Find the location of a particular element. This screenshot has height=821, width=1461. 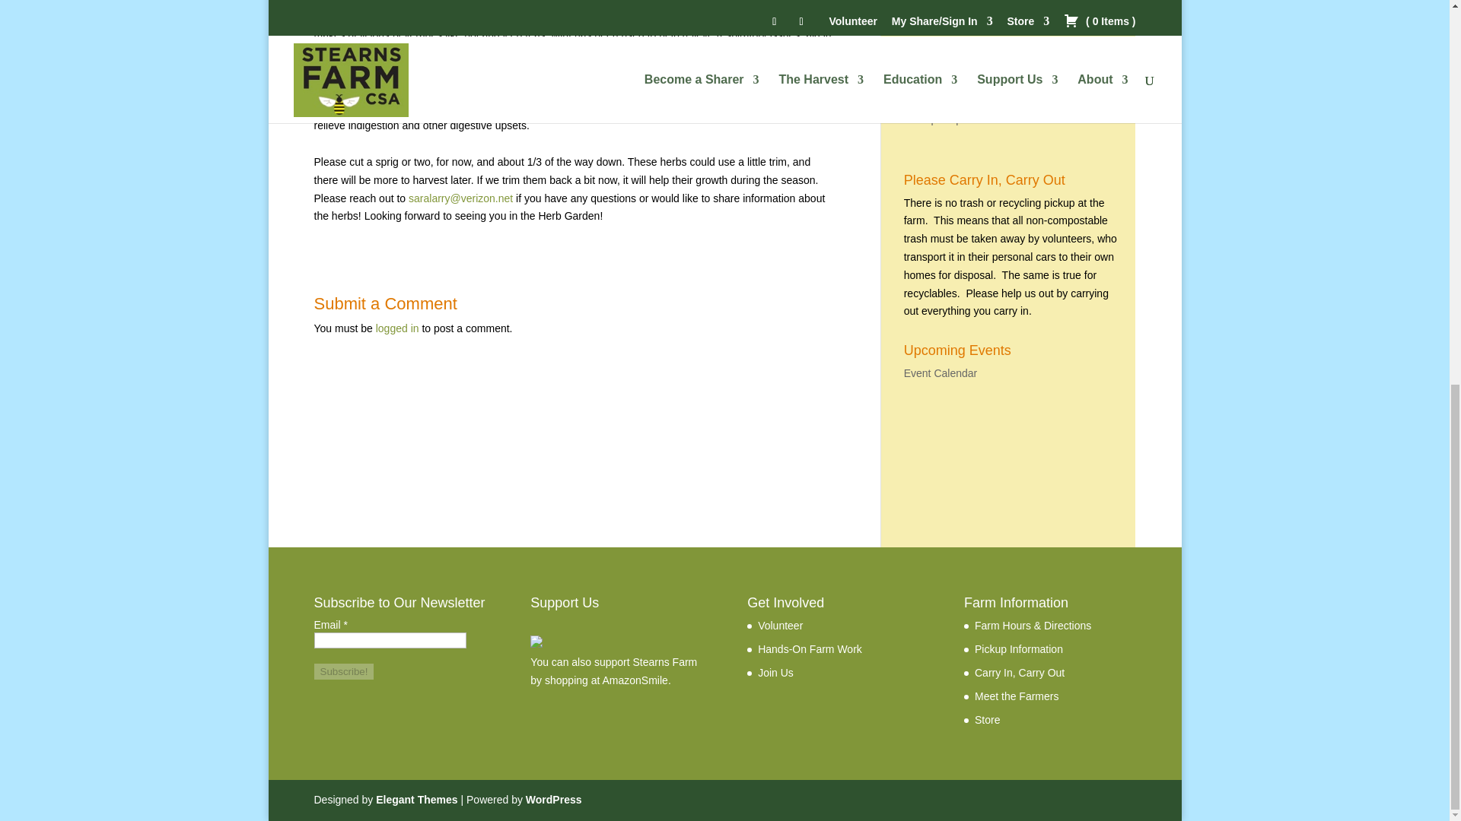

Subscribe! is located at coordinates (344, 671).